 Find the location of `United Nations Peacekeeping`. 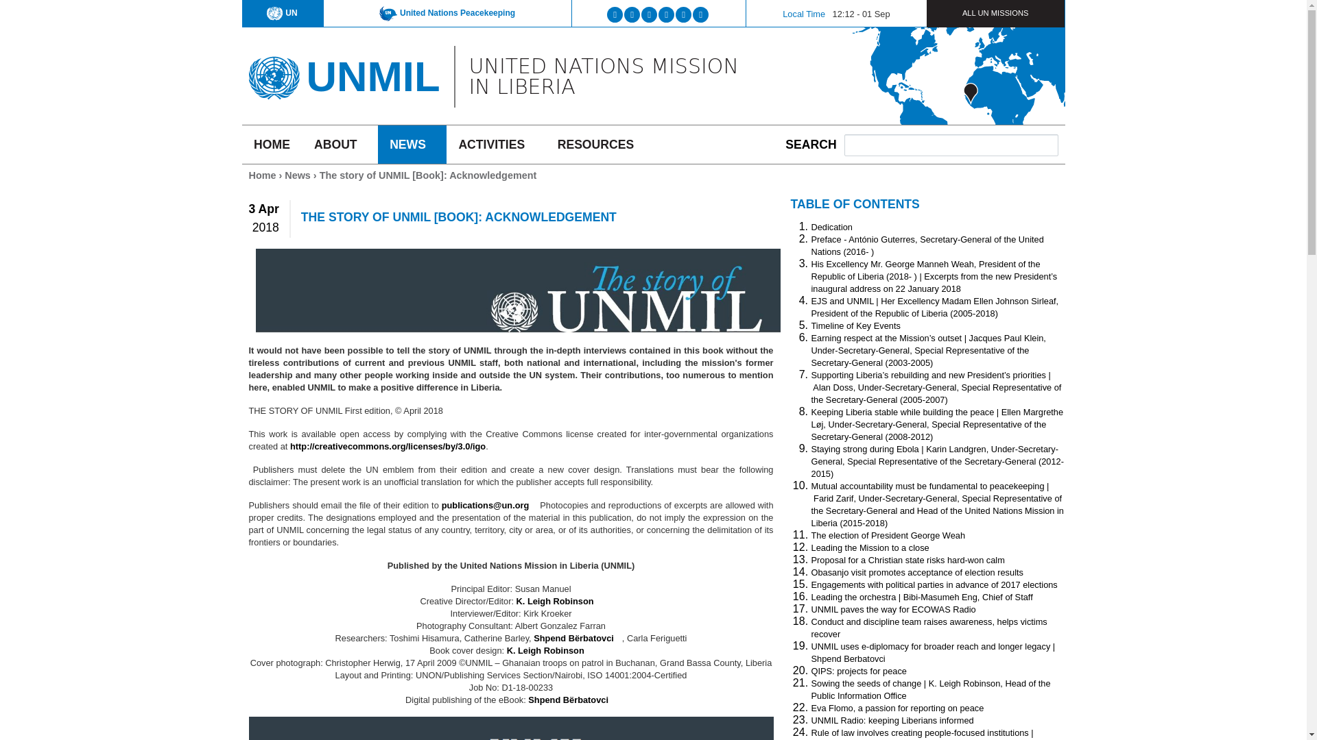

United Nations Peacekeeping is located at coordinates (447, 12).